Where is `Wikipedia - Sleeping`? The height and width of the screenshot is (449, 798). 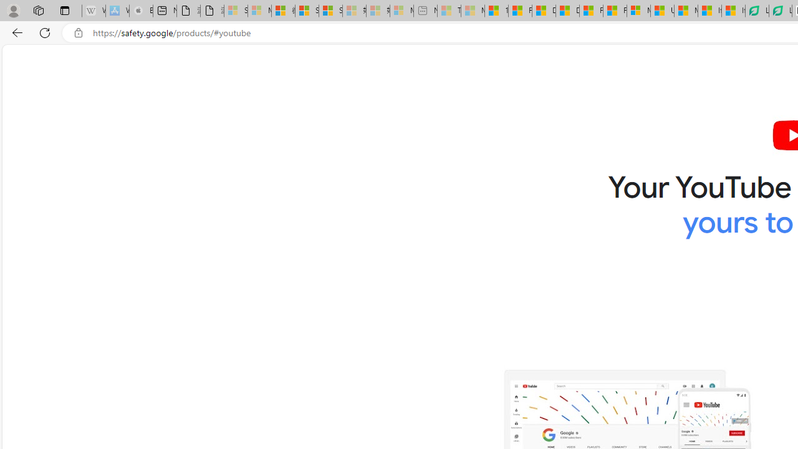
Wikipedia - Sleeping is located at coordinates (94, 11).